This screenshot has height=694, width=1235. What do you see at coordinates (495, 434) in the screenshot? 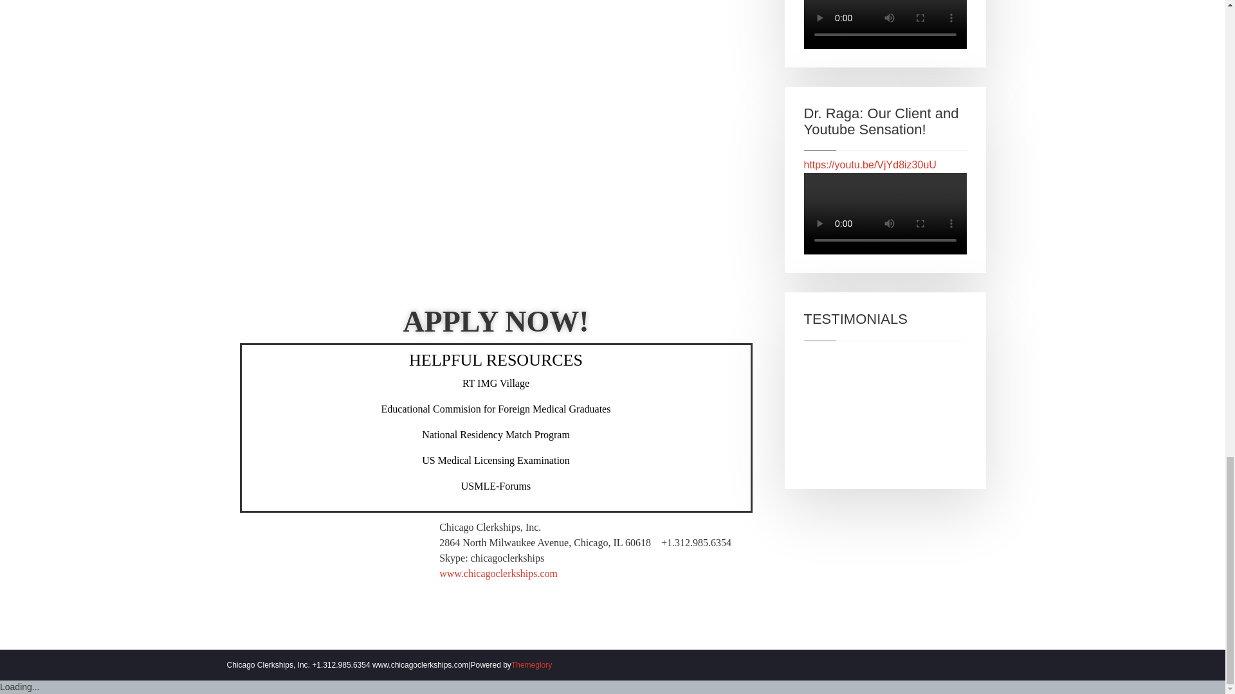
I see `National Residency Match Program` at bounding box center [495, 434].